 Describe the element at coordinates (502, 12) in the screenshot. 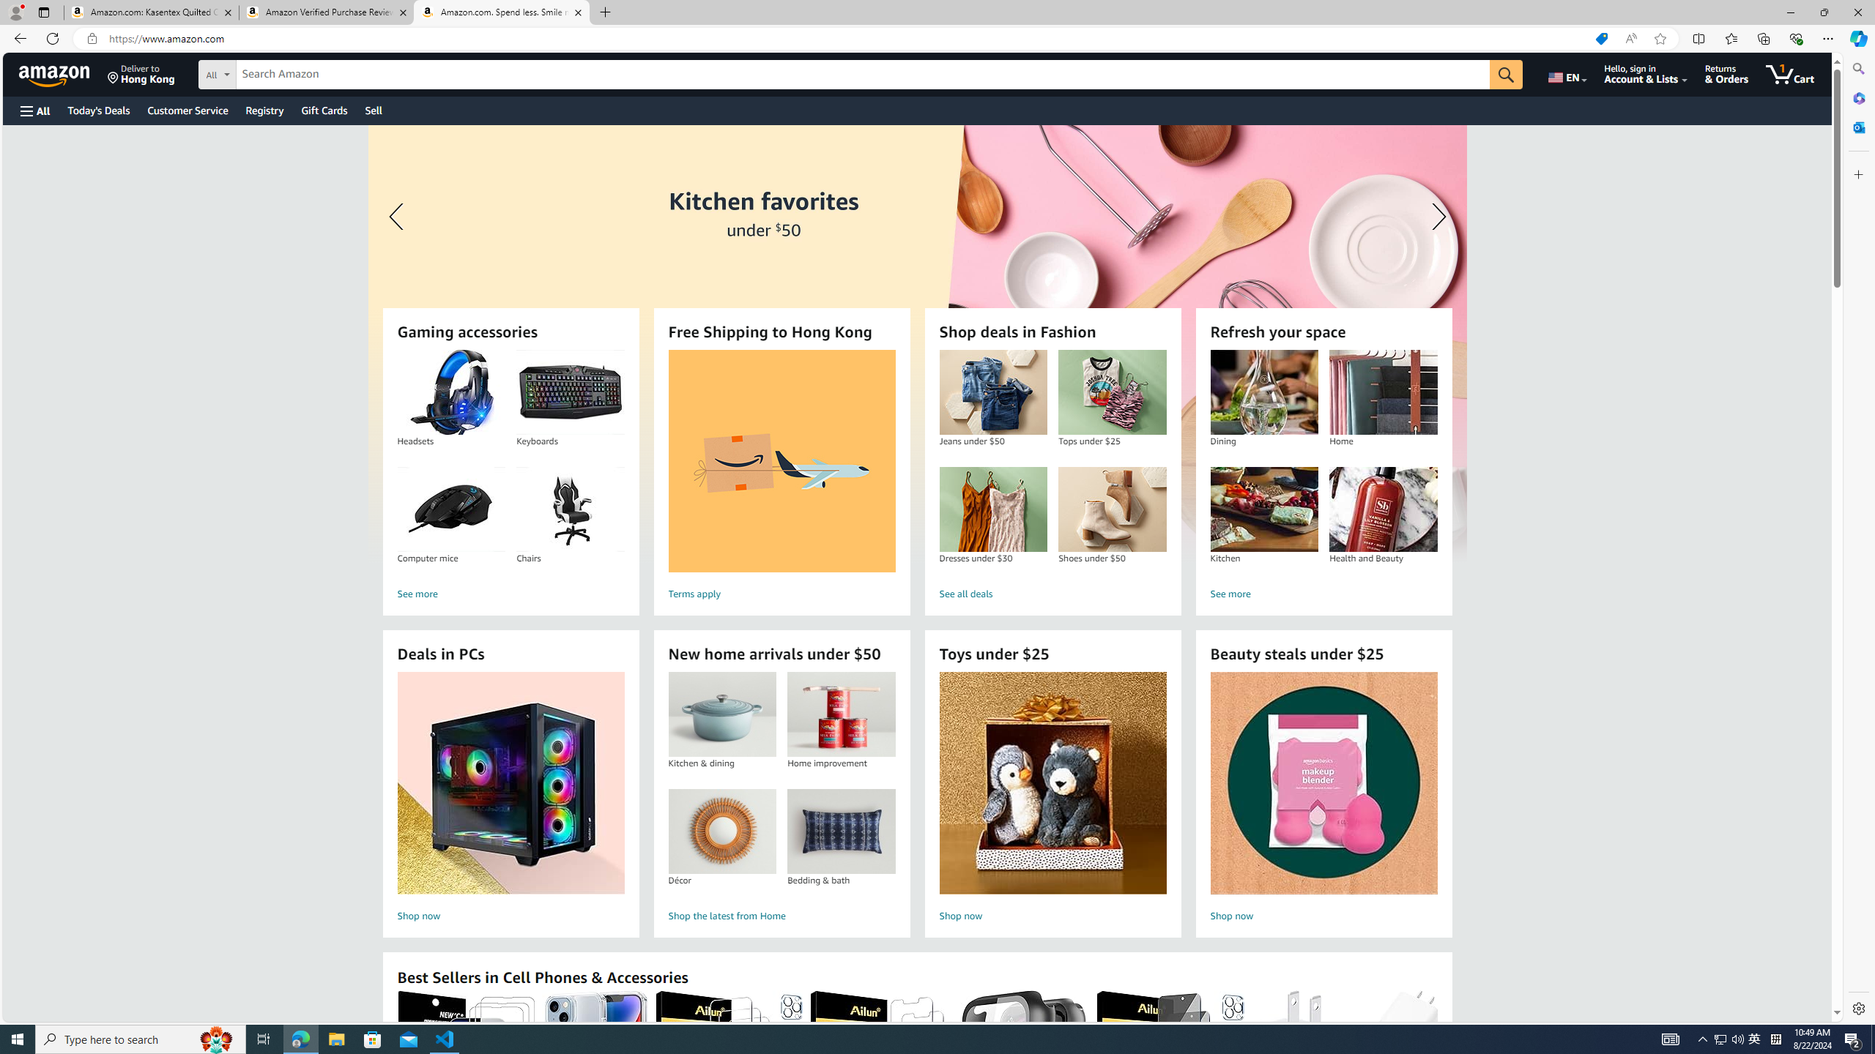

I see `Amazon.com. Spend less. Smile more.` at that location.